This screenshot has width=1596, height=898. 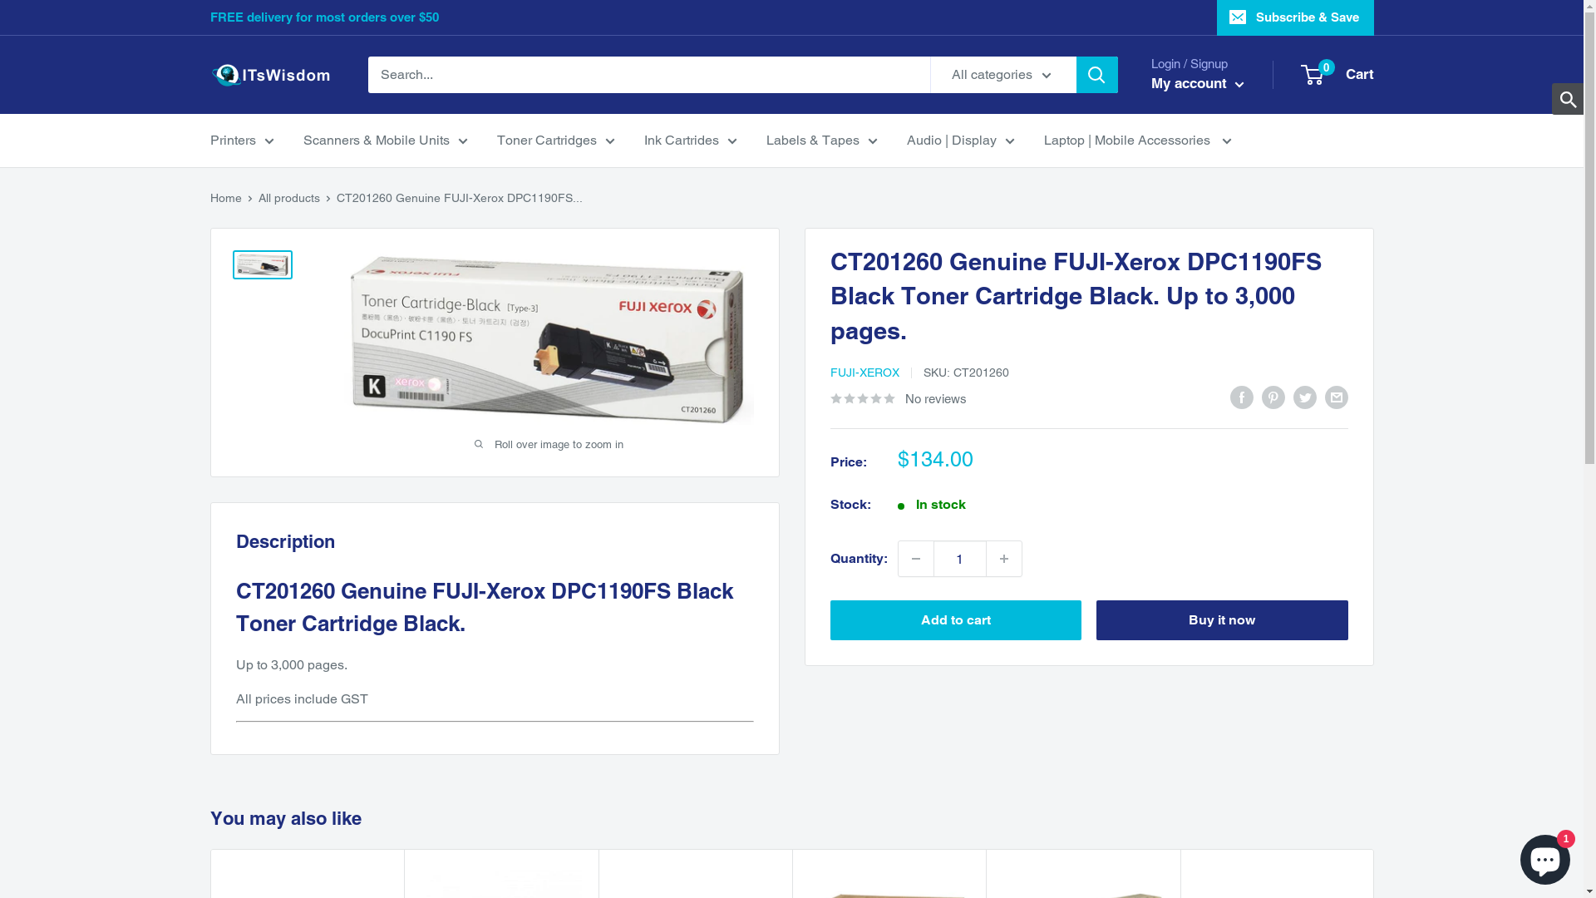 What do you see at coordinates (288, 198) in the screenshot?
I see `All products` at bounding box center [288, 198].